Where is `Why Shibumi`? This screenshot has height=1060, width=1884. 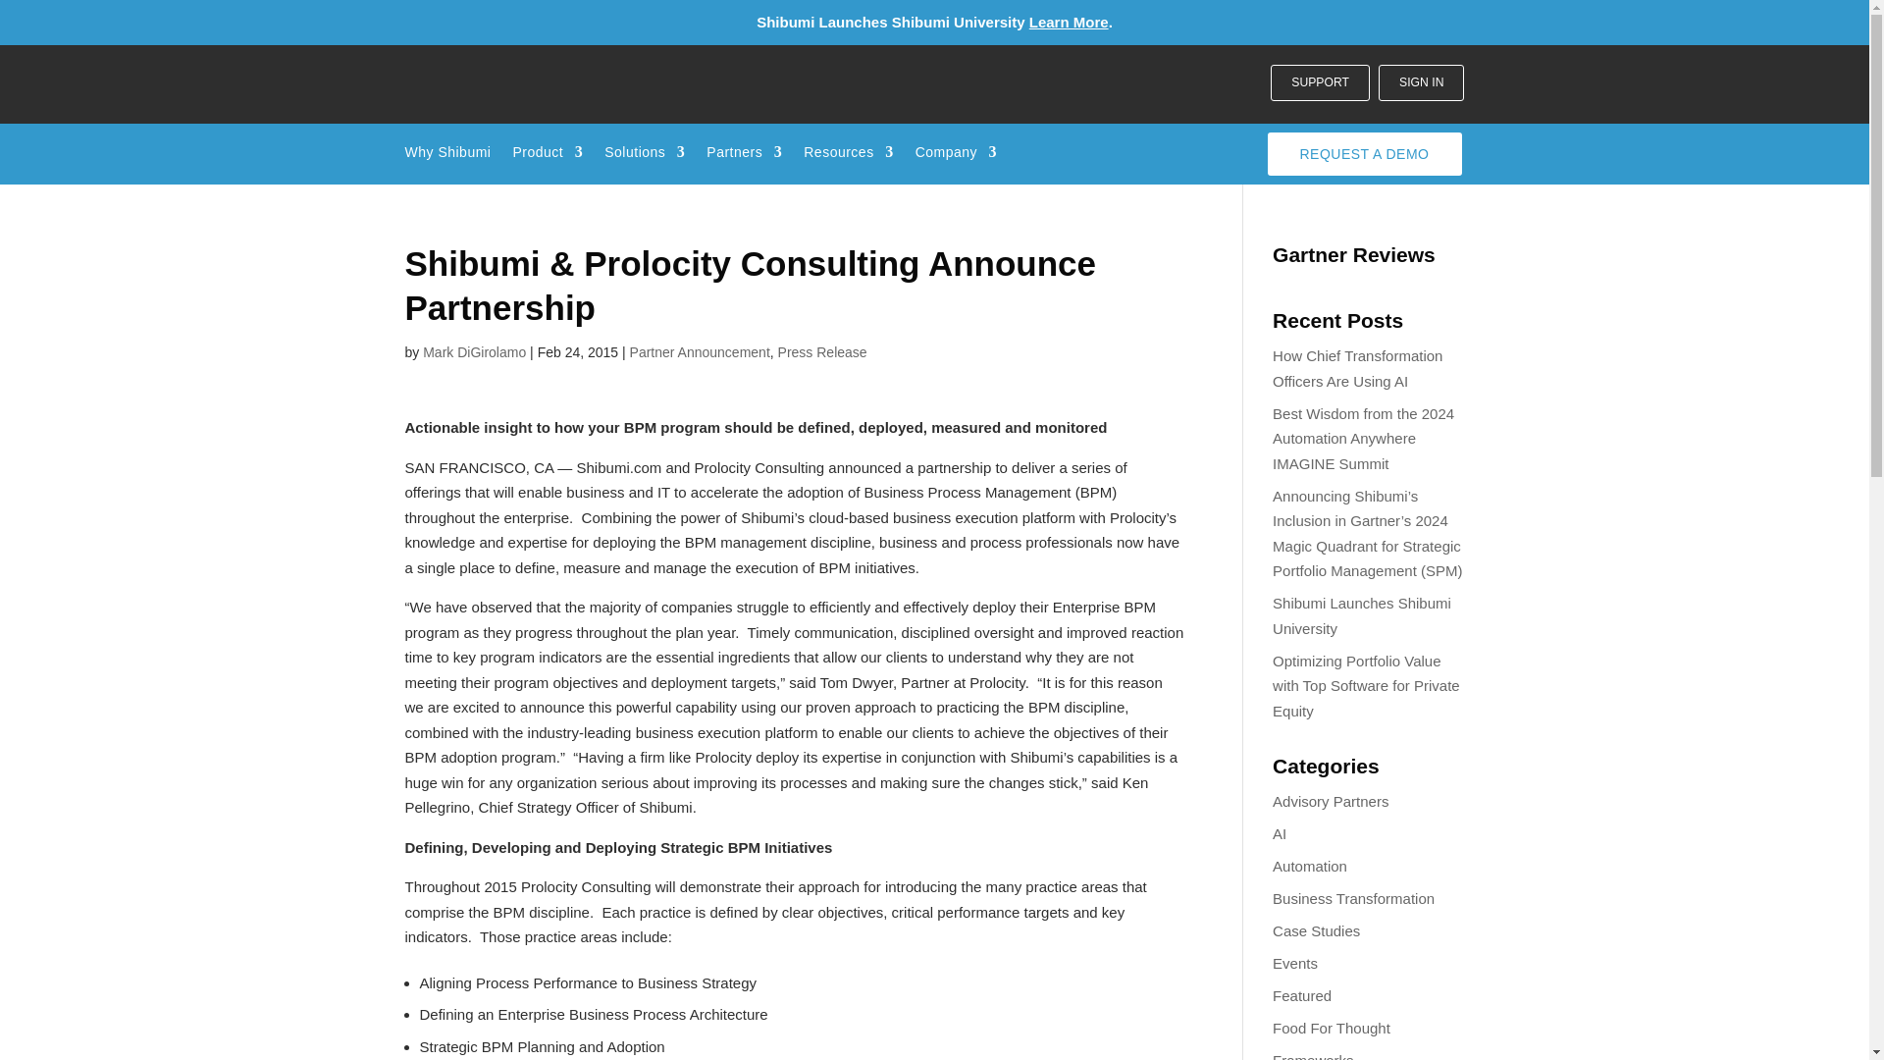 Why Shibumi is located at coordinates (447, 155).